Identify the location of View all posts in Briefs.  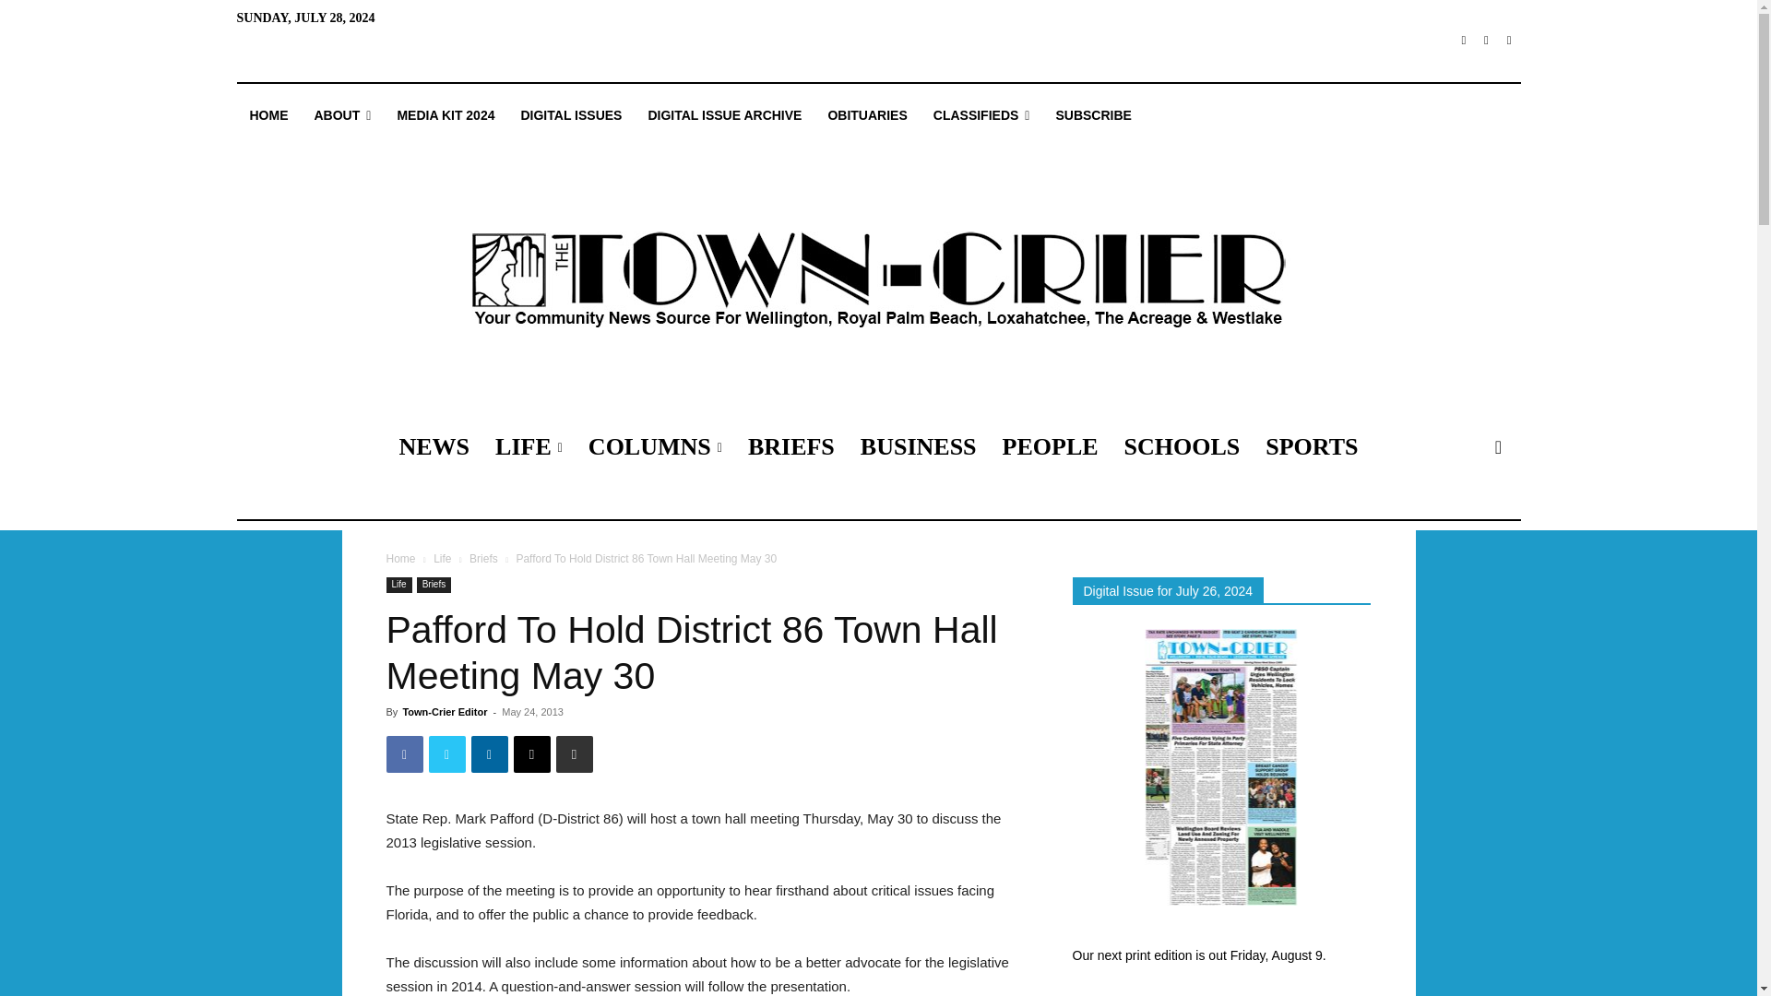
(483, 559).